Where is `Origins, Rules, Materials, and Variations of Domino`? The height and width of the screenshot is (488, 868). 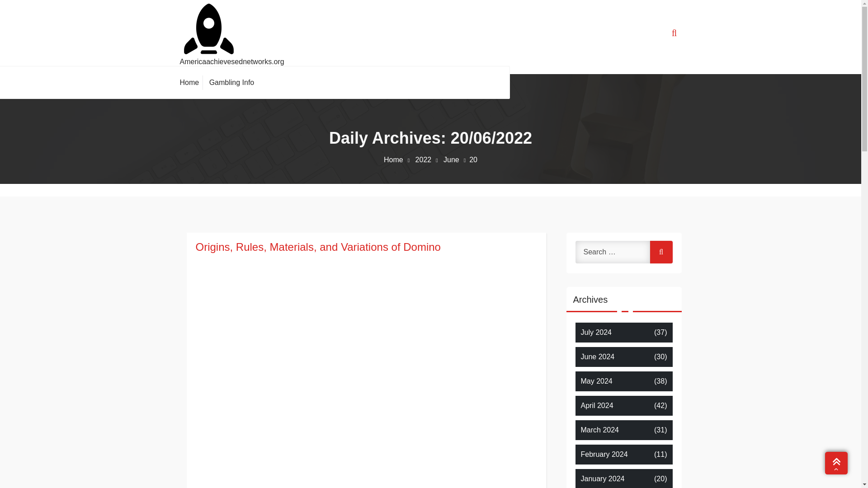 Origins, Rules, Materials, and Variations of Domino is located at coordinates (366, 247).